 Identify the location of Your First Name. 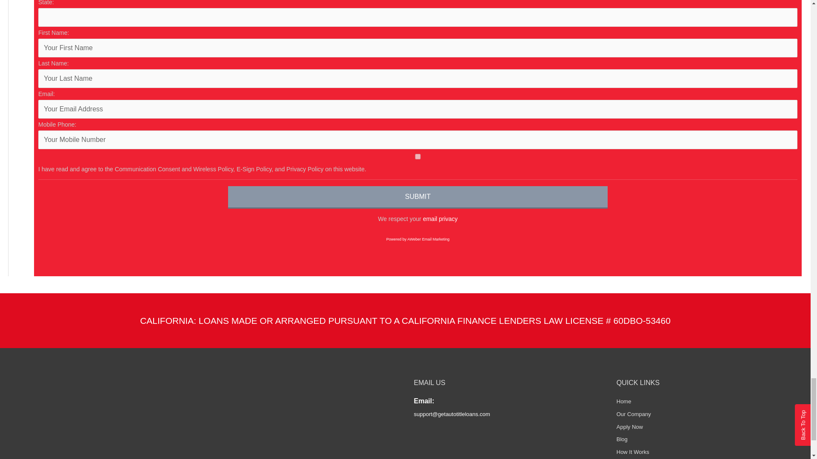
(418, 48).